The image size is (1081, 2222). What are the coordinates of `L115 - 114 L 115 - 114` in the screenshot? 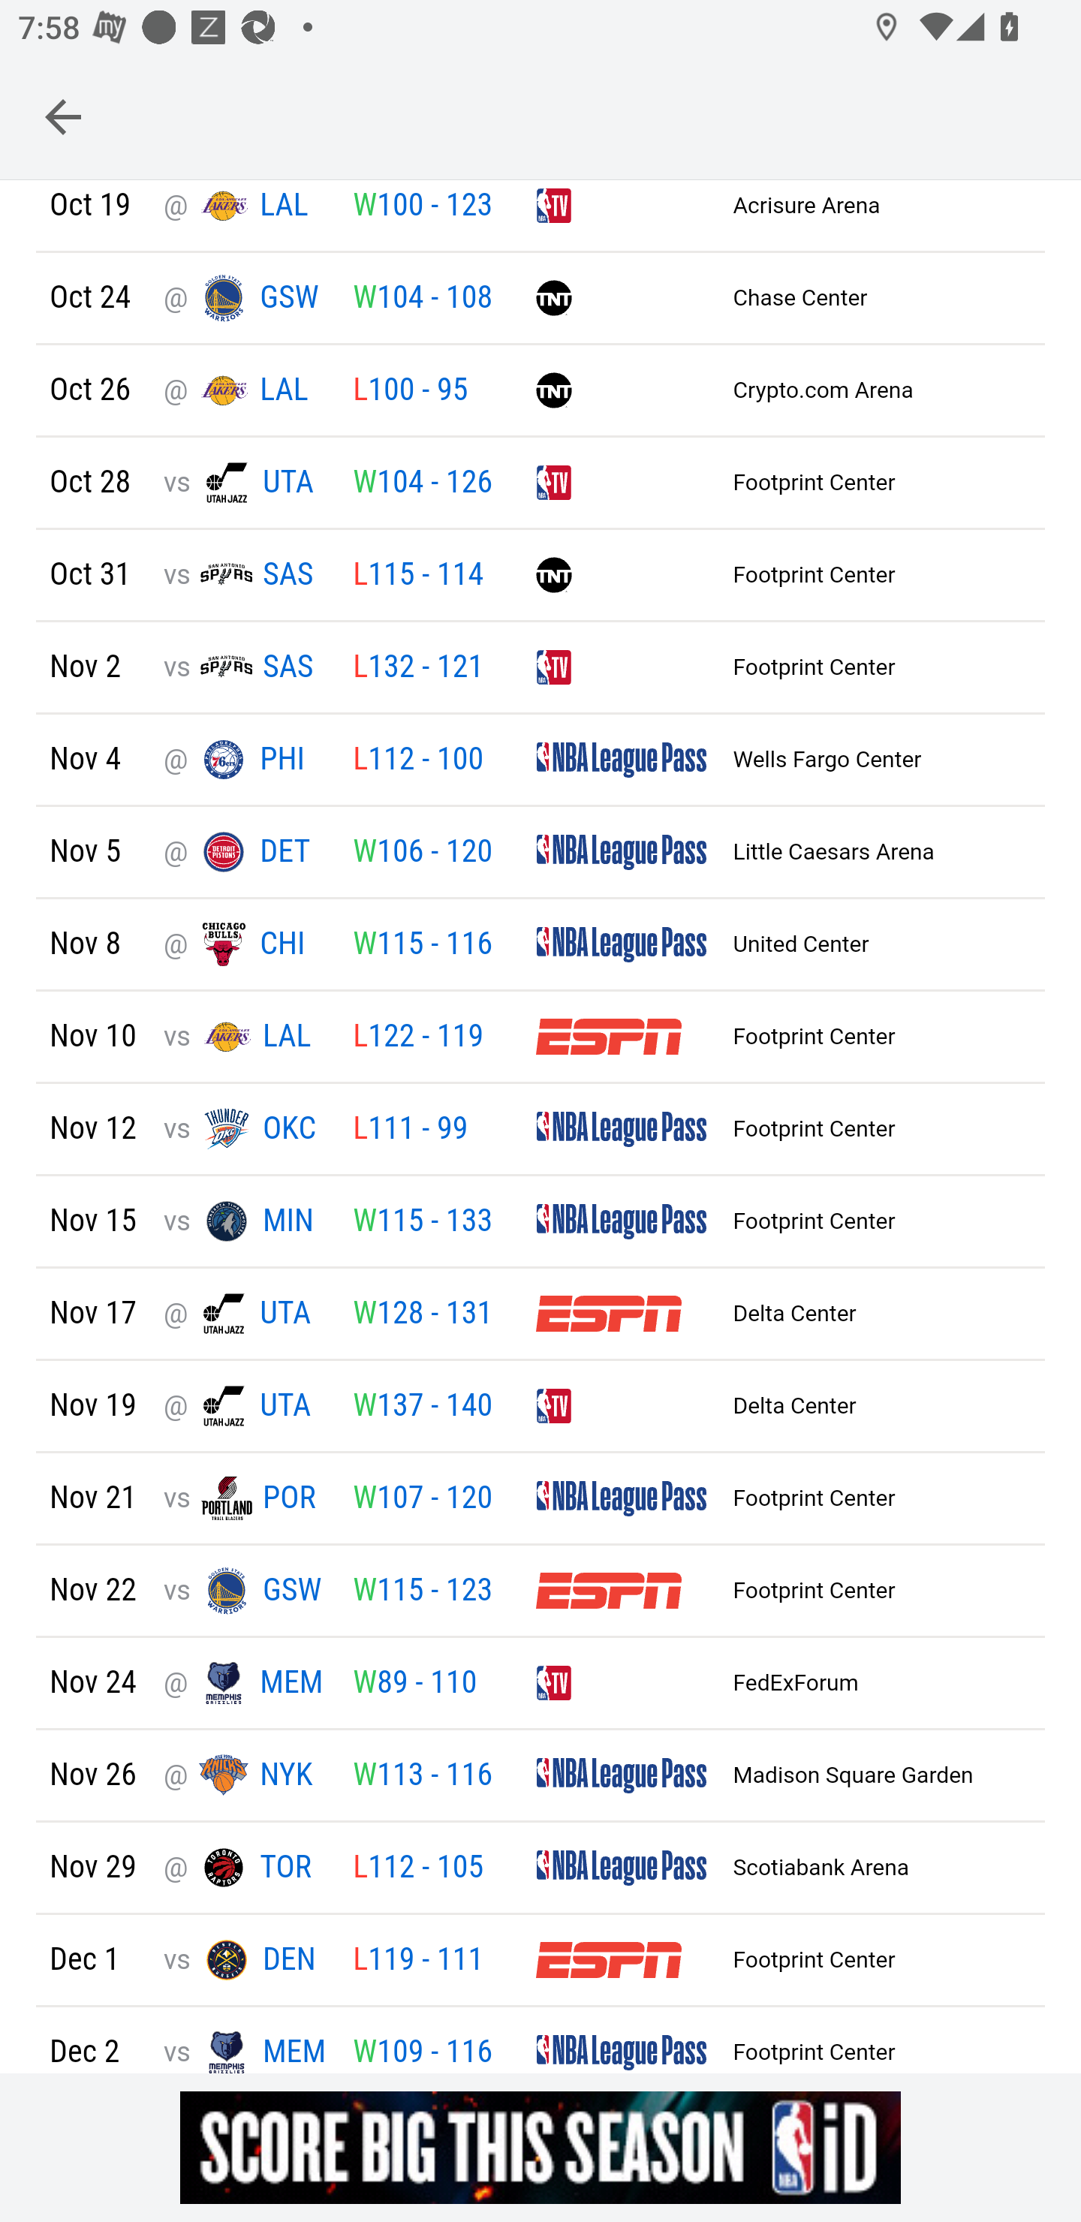 It's located at (417, 577).